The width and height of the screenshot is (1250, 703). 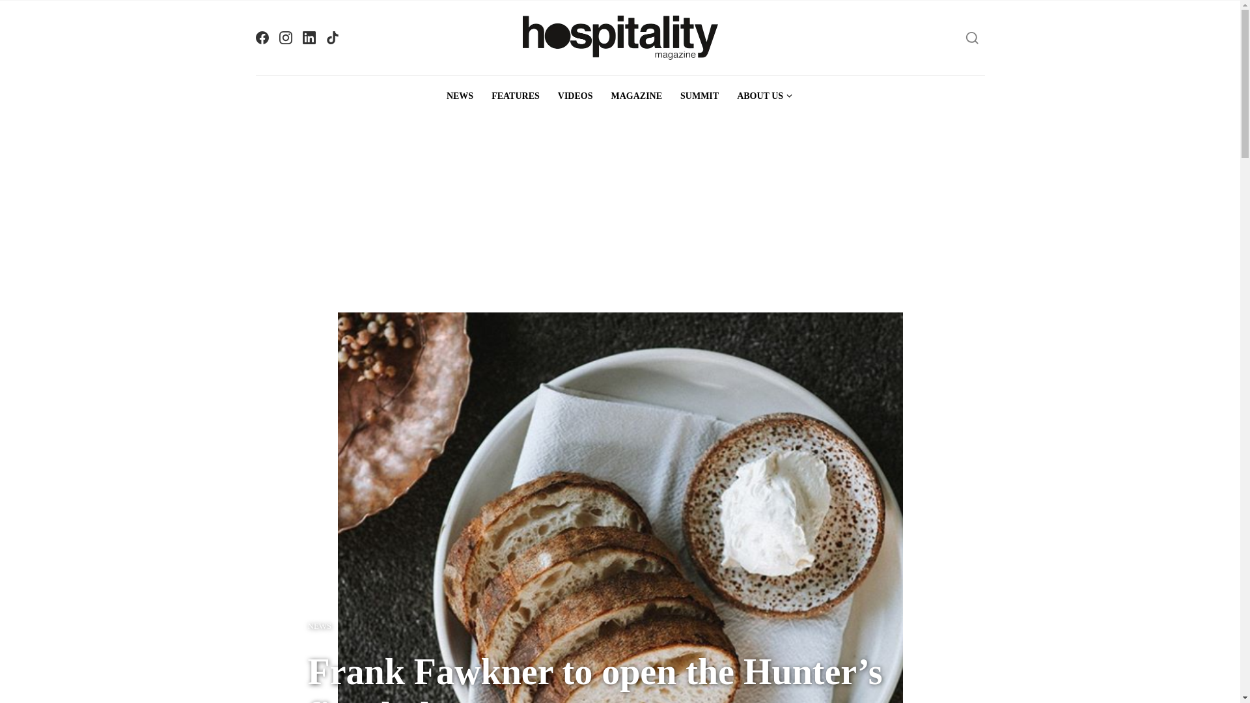 I want to click on ABOUT US, so click(x=764, y=96).